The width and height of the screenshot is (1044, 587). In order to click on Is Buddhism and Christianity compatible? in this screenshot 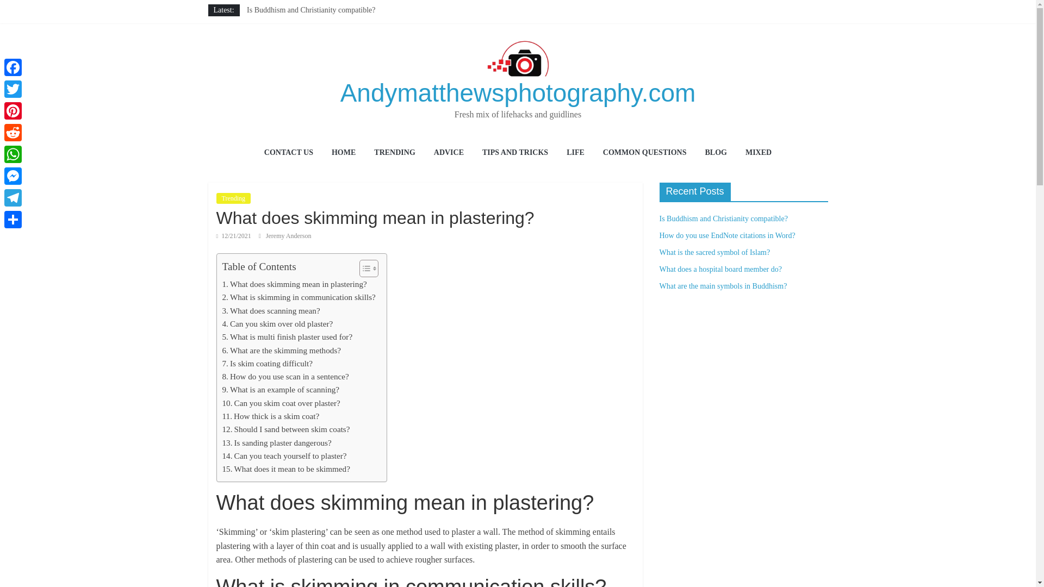, I will do `click(310, 10)`.